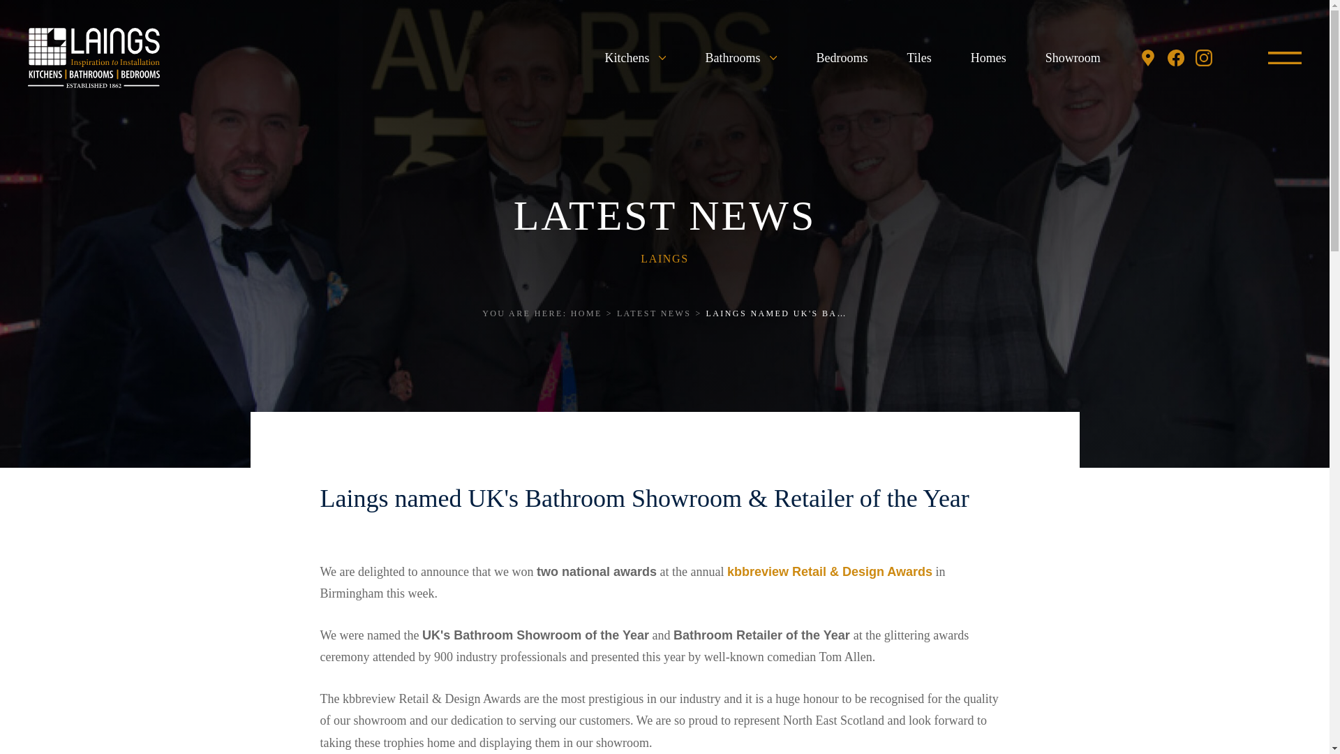  Describe the element at coordinates (918, 57) in the screenshot. I see `Tiles` at that location.